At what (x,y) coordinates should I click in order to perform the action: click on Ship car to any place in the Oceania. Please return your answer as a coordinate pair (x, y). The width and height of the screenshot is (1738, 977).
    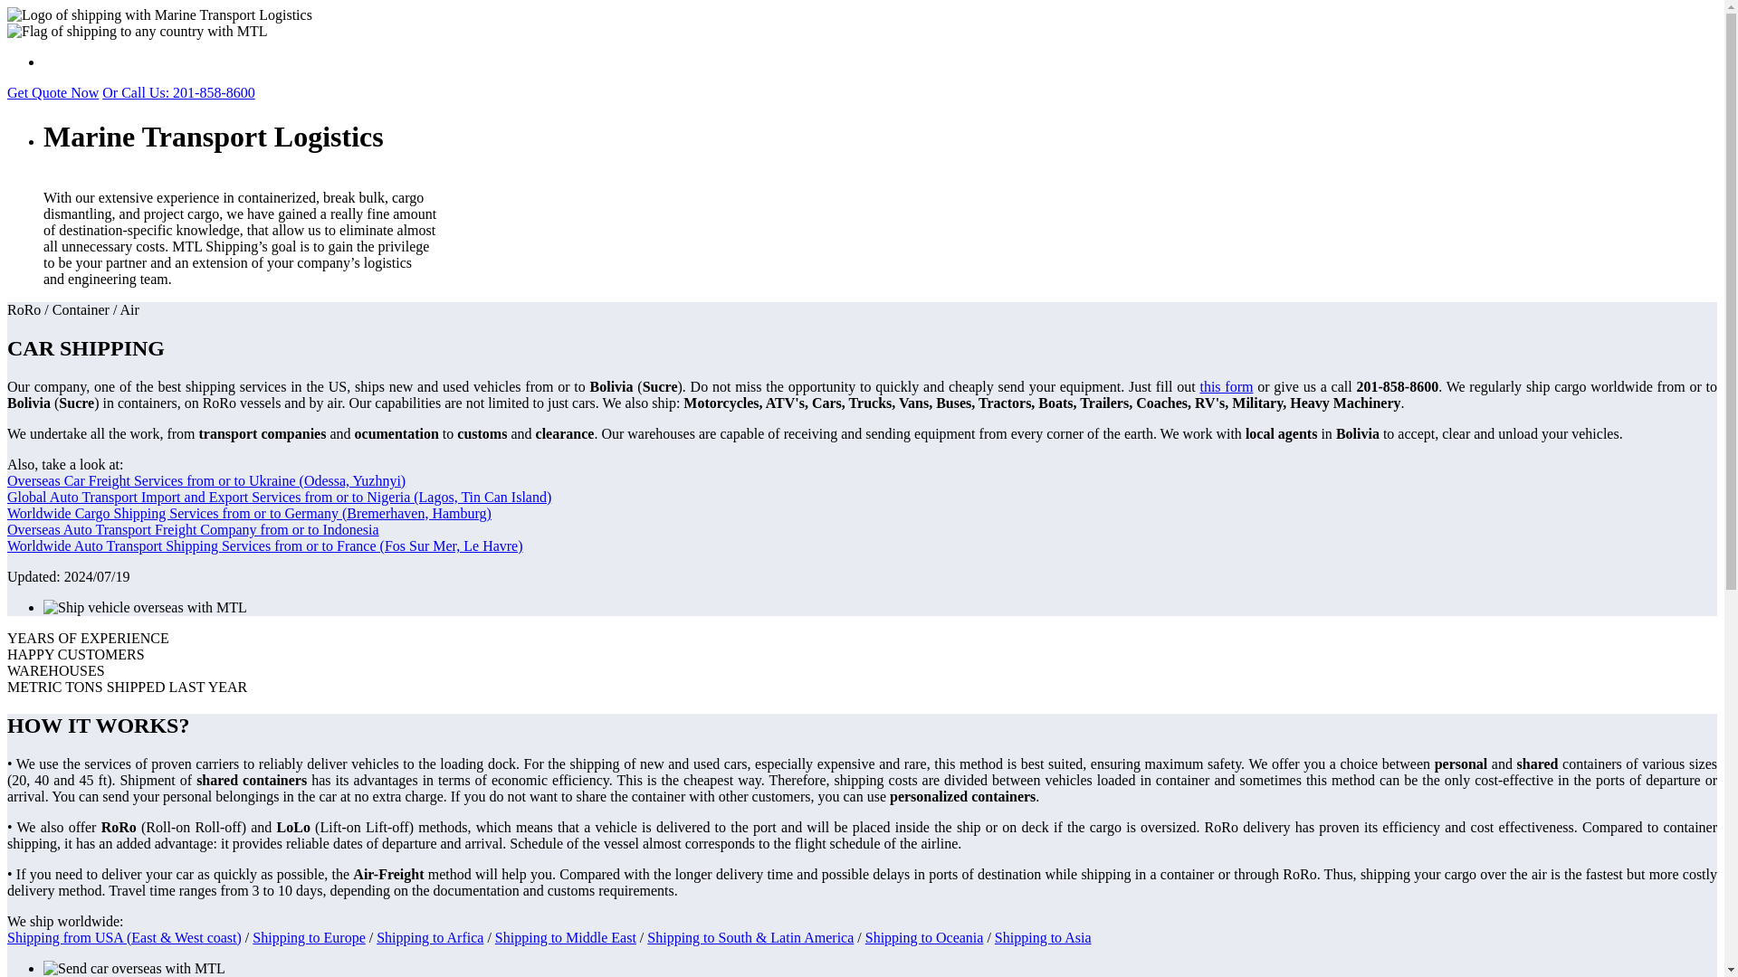
    Looking at the image, I should click on (924, 937).